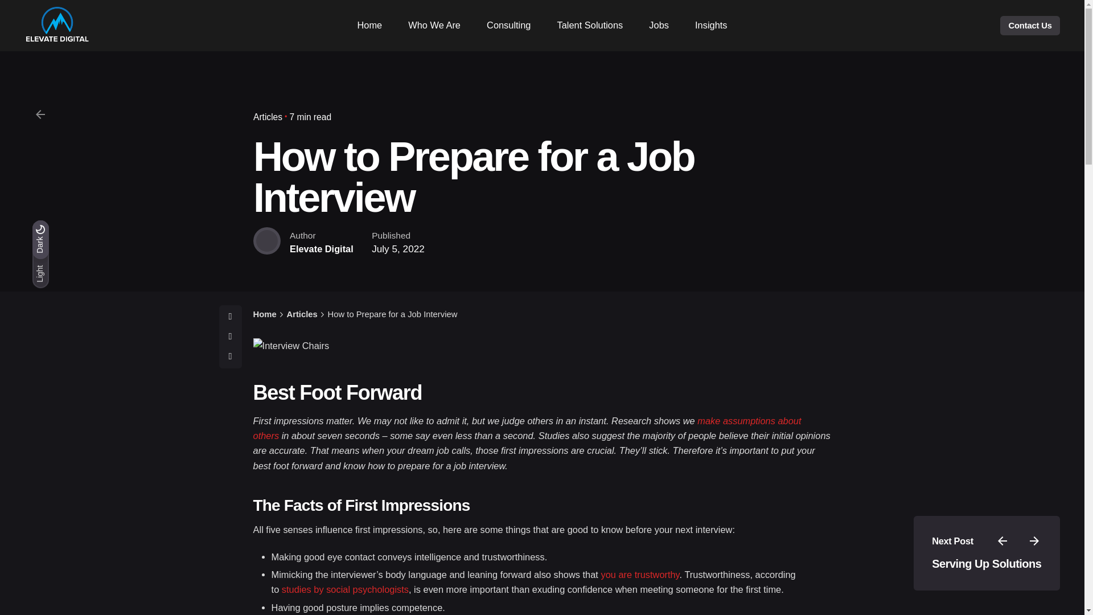  Describe the element at coordinates (268, 116) in the screenshot. I see `Articles` at that location.